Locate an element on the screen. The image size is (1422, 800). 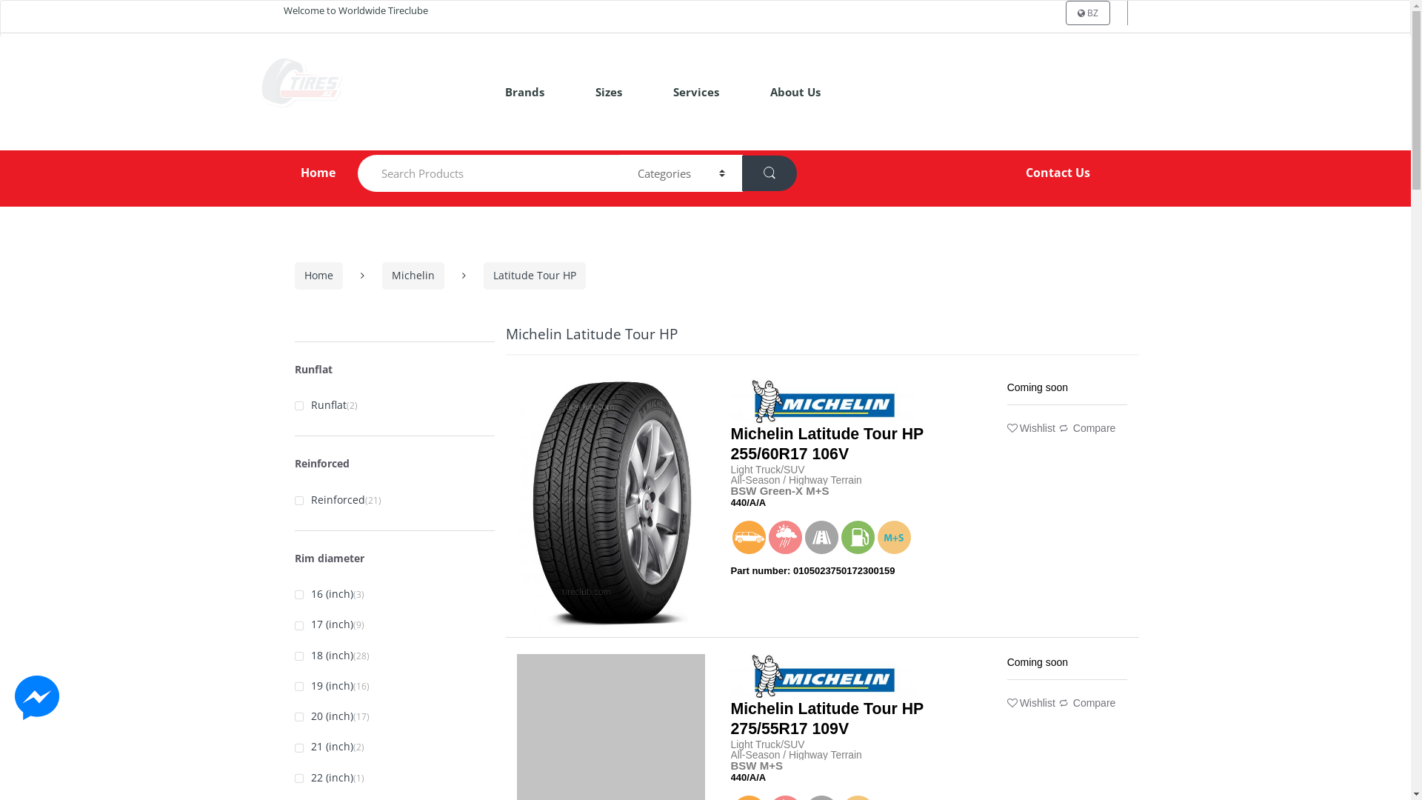
About Us is located at coordinates (795, 92).